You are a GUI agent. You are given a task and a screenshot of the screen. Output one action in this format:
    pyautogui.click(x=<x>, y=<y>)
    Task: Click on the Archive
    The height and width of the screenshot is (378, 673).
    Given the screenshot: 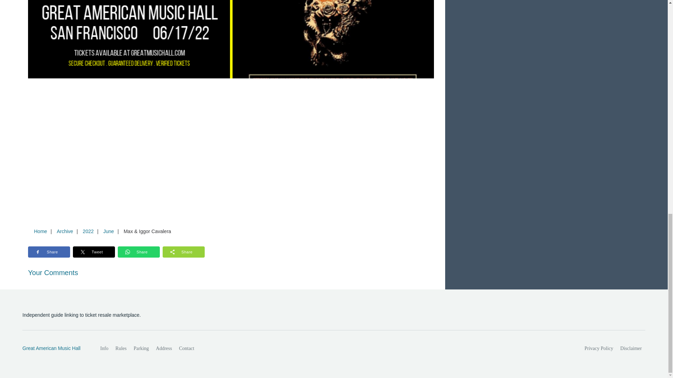 What is the action you would take?
    pyautogui.click(x=64, y=231)
    